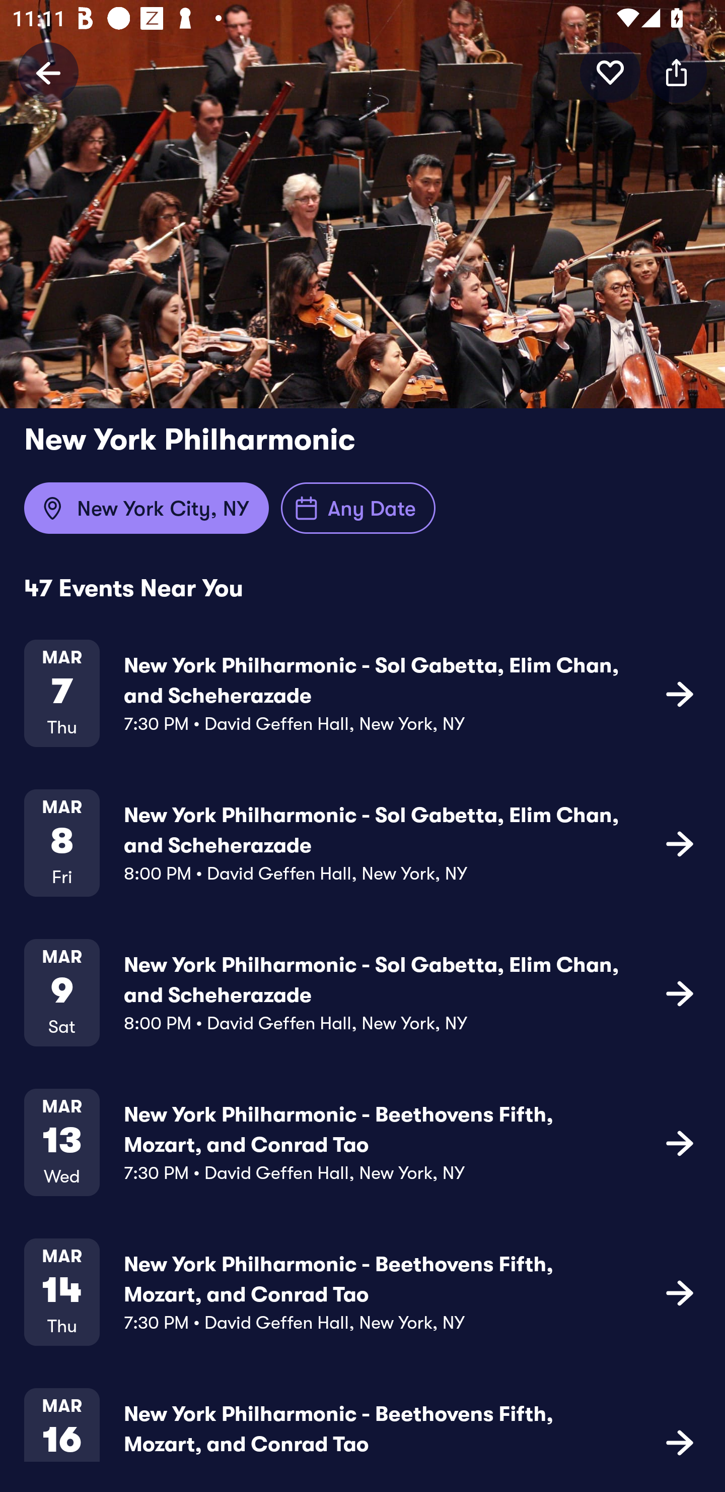 This screenshot has width=725, height=1492. What do you see at coordinates (680, 992) in the screenshot?
I see `icon button` at bounding box center [680, 992].